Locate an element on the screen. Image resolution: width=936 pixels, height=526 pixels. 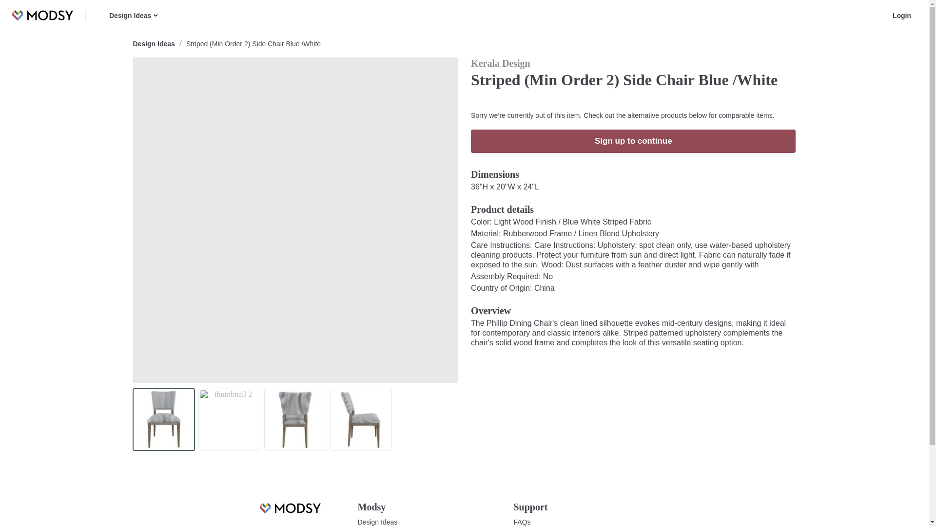
Login is located at coordinates (902, 15).